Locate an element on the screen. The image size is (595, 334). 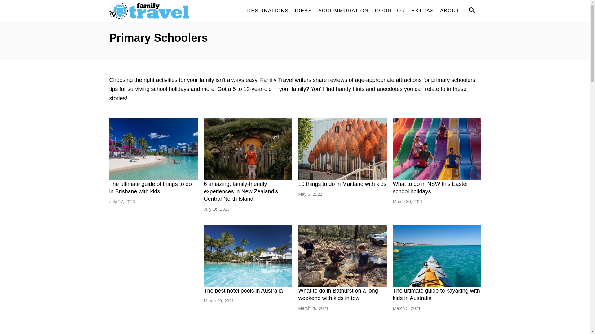
SEARCH
MAGNIFYING GLASS is located at coordinates (472, 11).